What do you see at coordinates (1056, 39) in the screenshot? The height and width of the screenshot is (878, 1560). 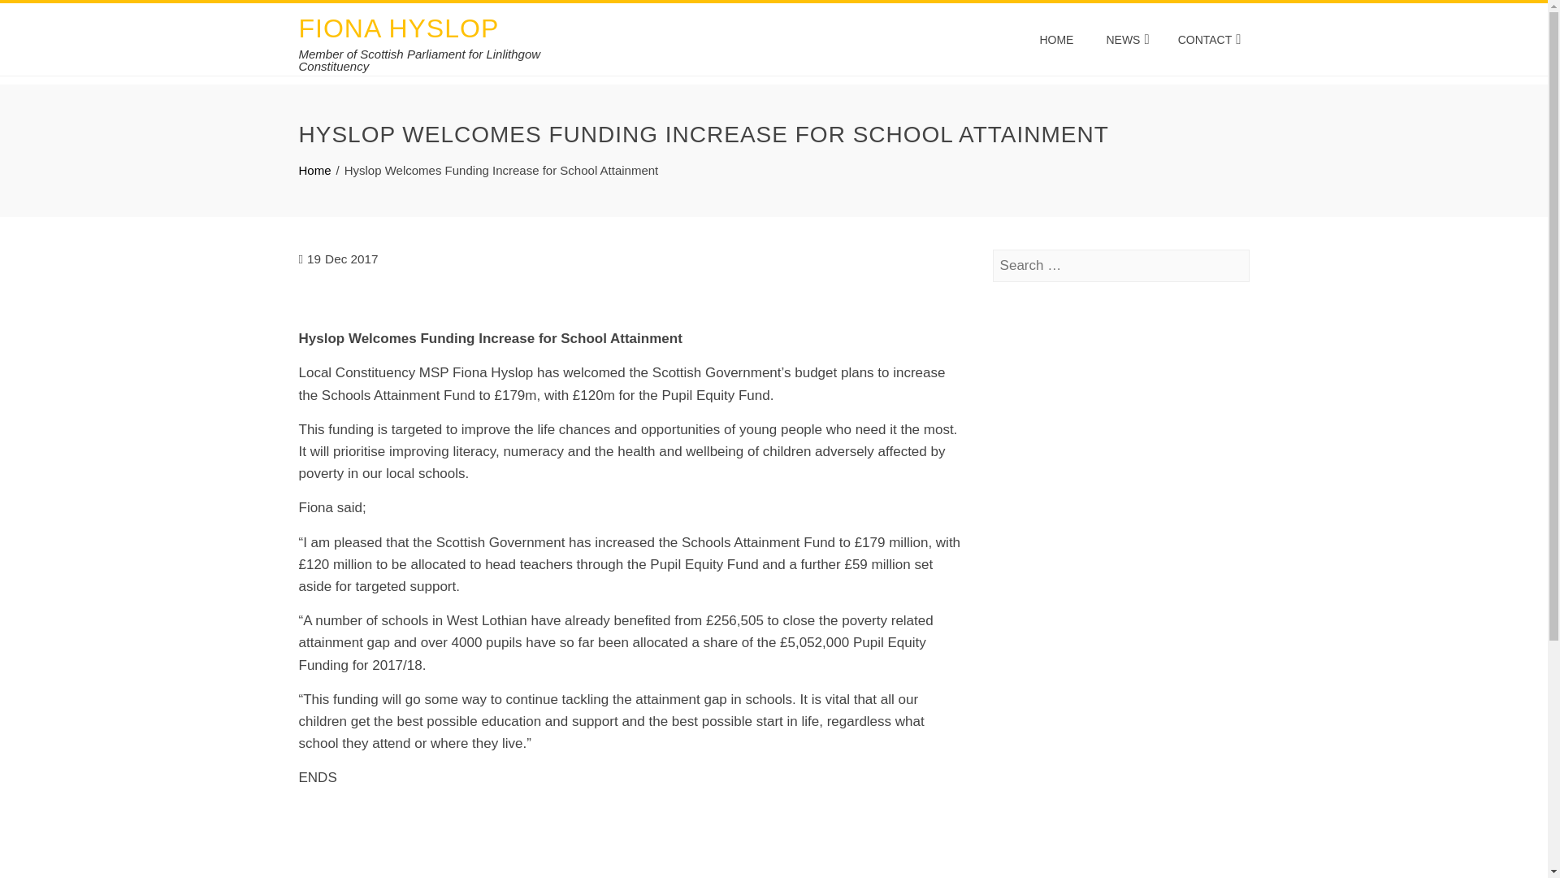 I see `HOME` at bounding box center [1056, 39].